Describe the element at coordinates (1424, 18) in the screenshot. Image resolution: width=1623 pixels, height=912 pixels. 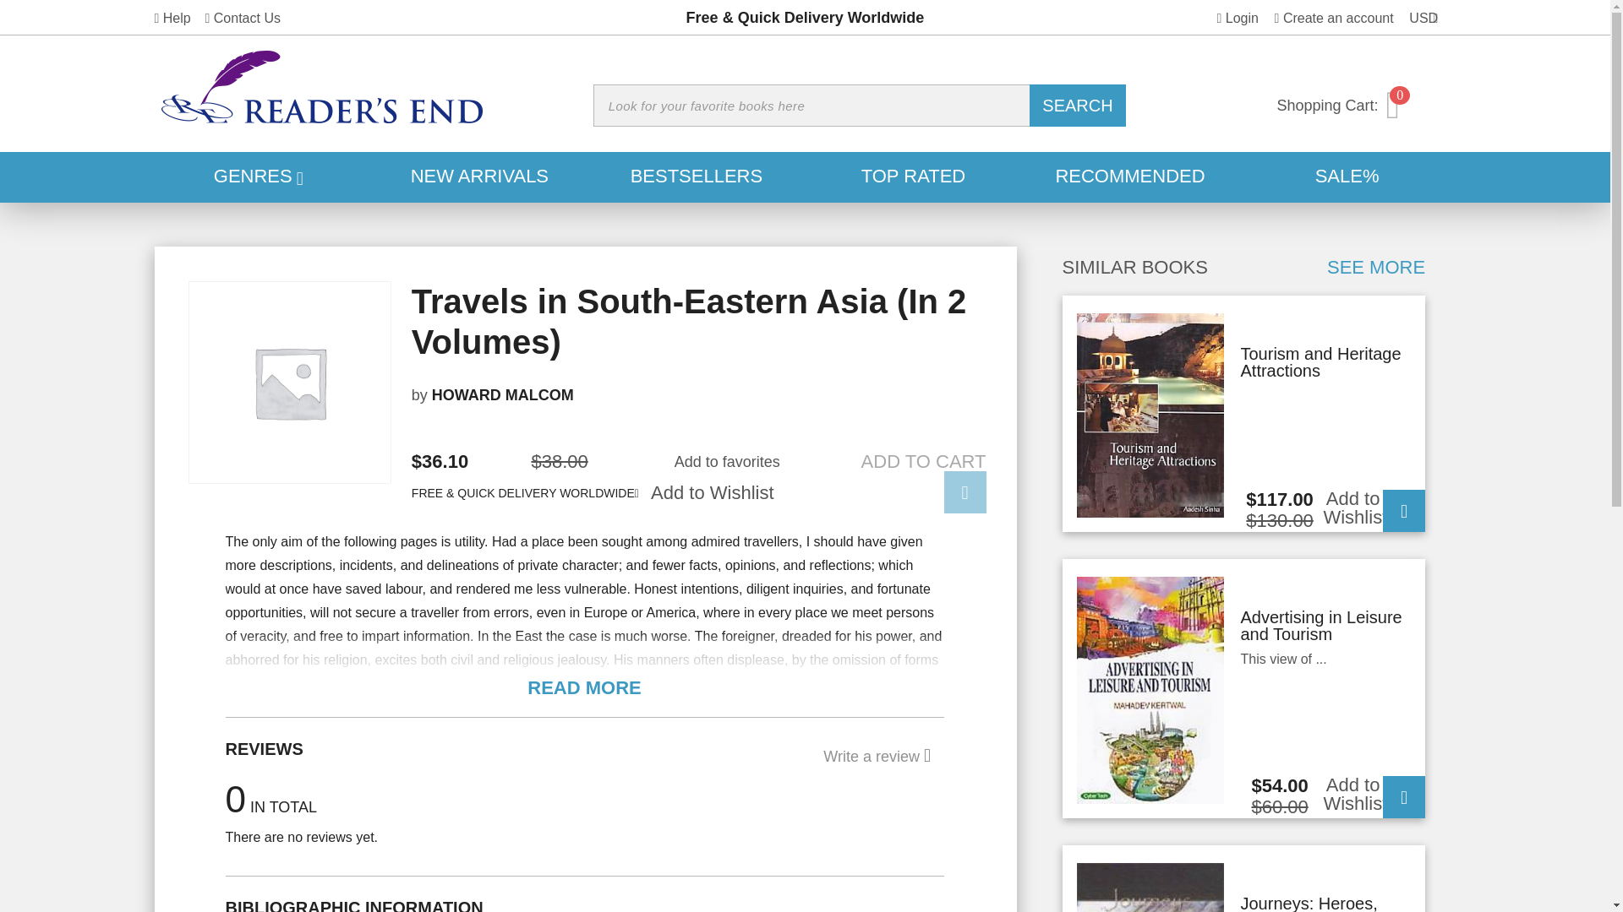
I see `Create an account` at that location.